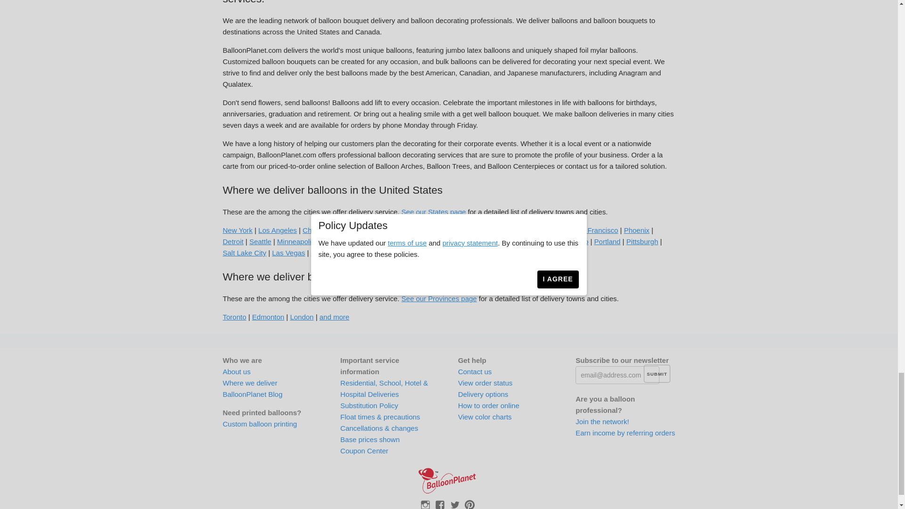 The image size is (905, 509). Describe the element at coordinates (656, 374) in the screenshot. I see `Submit` at that location.